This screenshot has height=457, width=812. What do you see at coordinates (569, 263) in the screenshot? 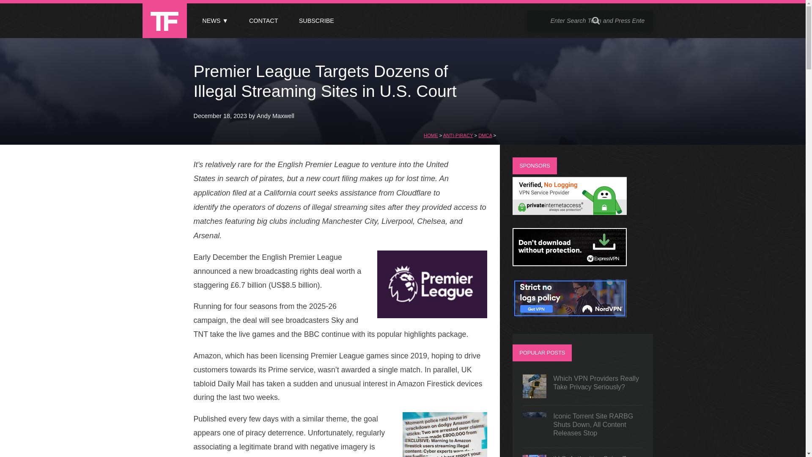
I see `ExpressVPN` at bounding box center [569, 263].